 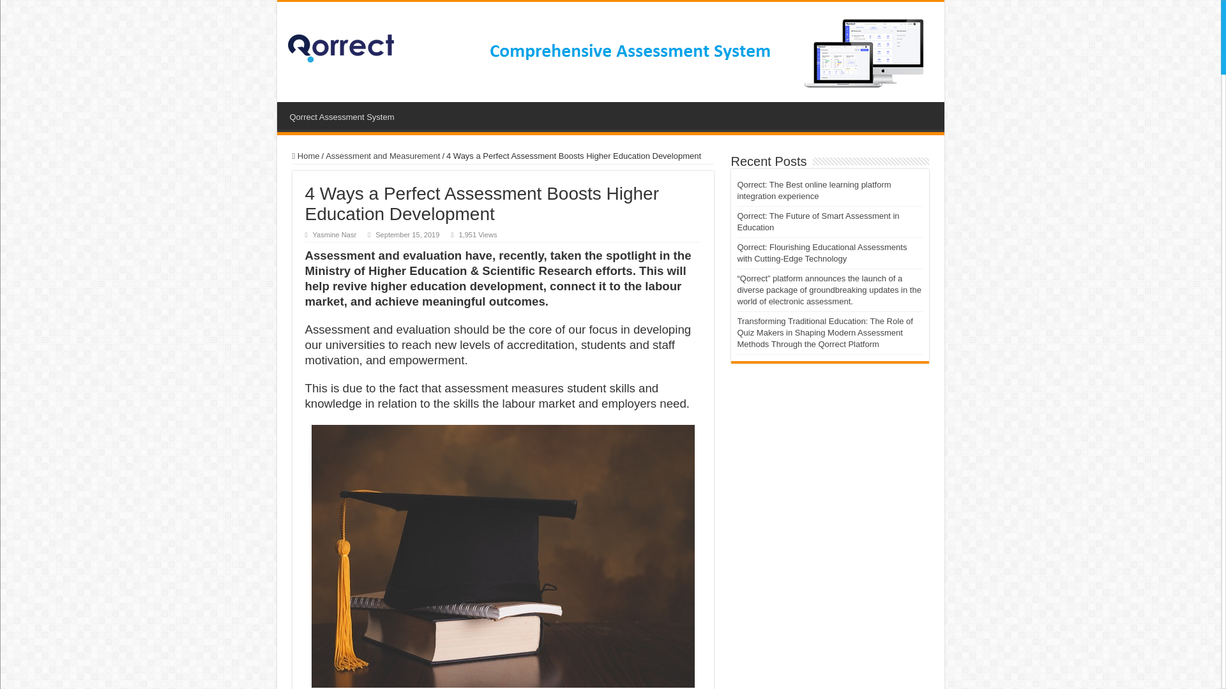 I want to click on Qorrect, so click(x=340, y=46).